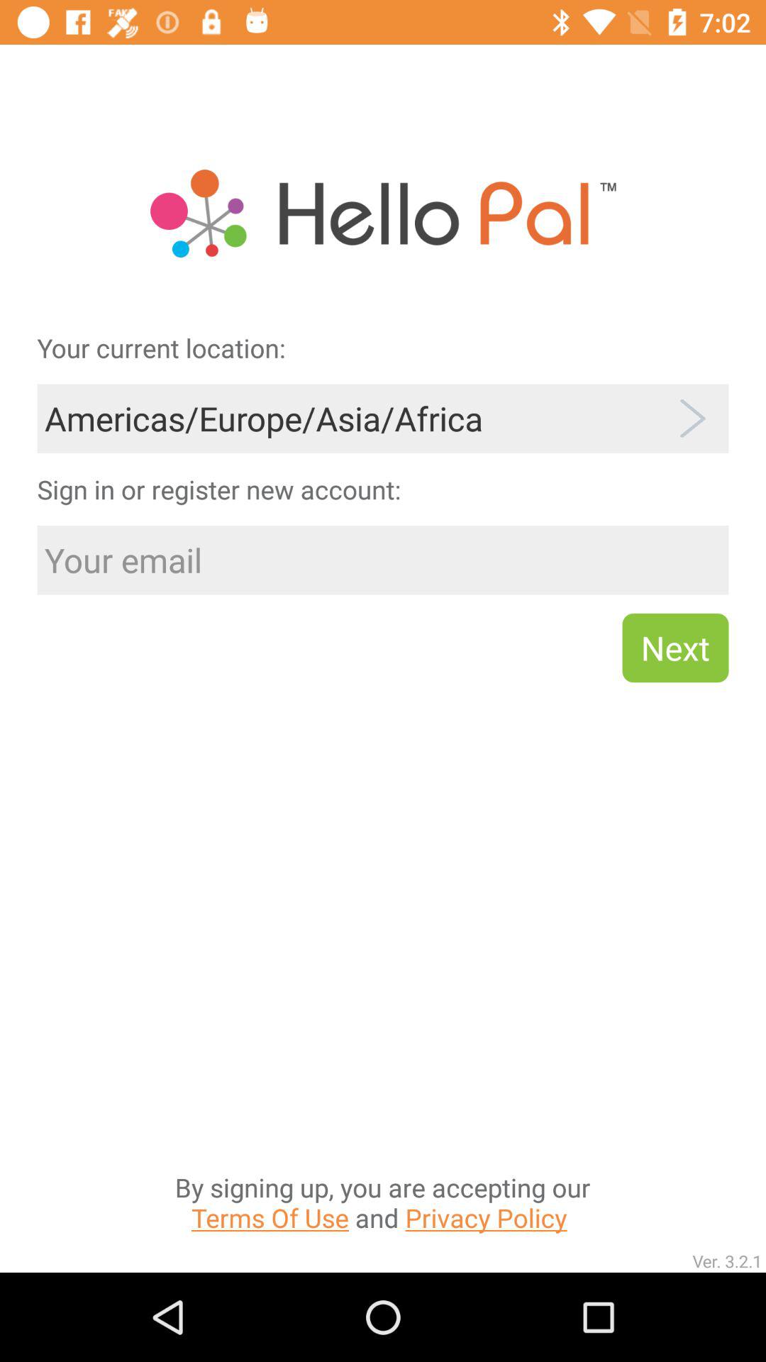 The height and width of the screenshot is (1362, 766). Describe the element at coordinates (675, 648) in the screenshot. I see `select the item on the right` at that location.